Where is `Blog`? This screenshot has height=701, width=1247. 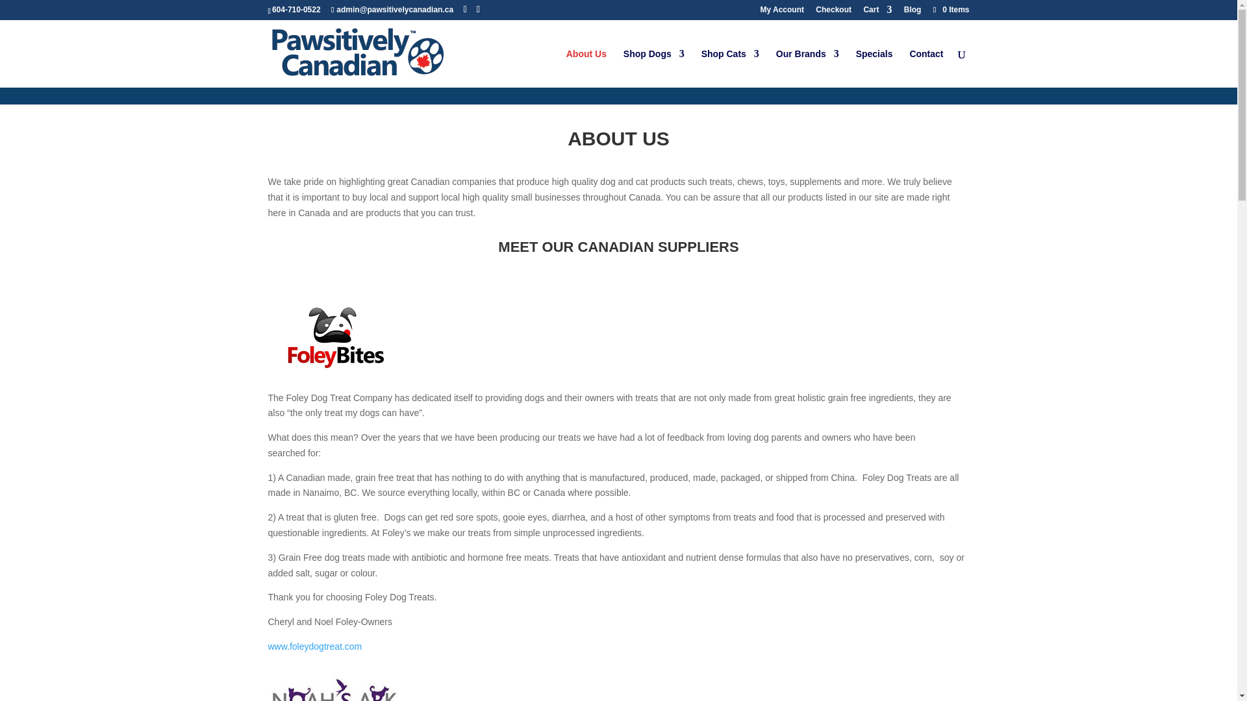 Blog is located at coordinates (913, 12).